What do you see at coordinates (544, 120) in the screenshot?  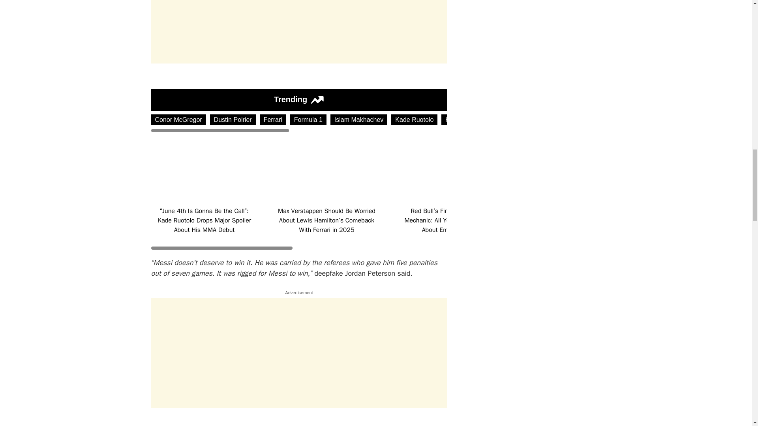 I see `Lewis Hamilton` at bounding box center [544, 120].